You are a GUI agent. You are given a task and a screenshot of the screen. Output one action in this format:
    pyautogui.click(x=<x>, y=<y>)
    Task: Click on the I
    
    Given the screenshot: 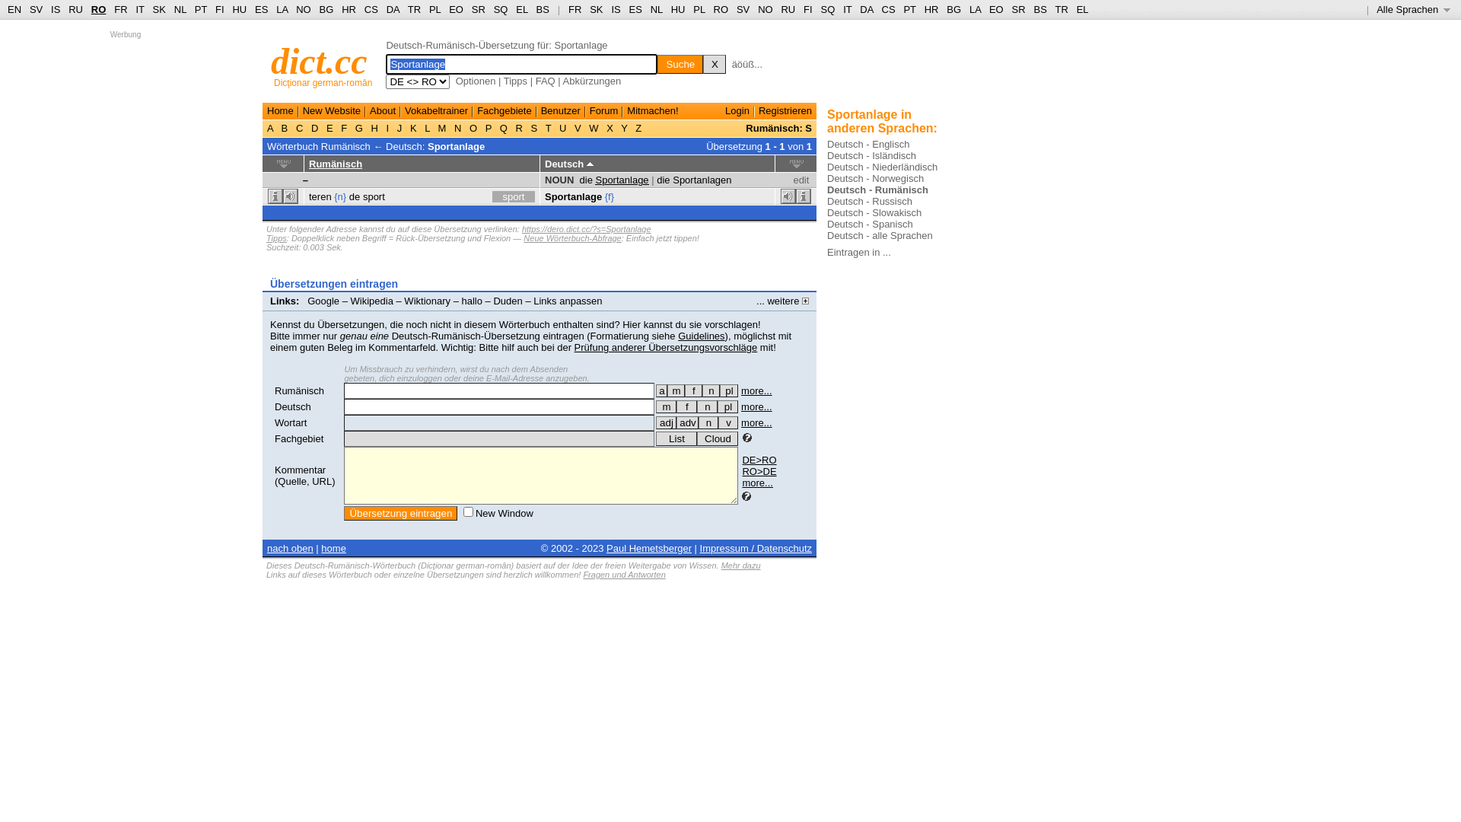 What is the action you would take?
    pyautogui.click(x=388, y=128)
    